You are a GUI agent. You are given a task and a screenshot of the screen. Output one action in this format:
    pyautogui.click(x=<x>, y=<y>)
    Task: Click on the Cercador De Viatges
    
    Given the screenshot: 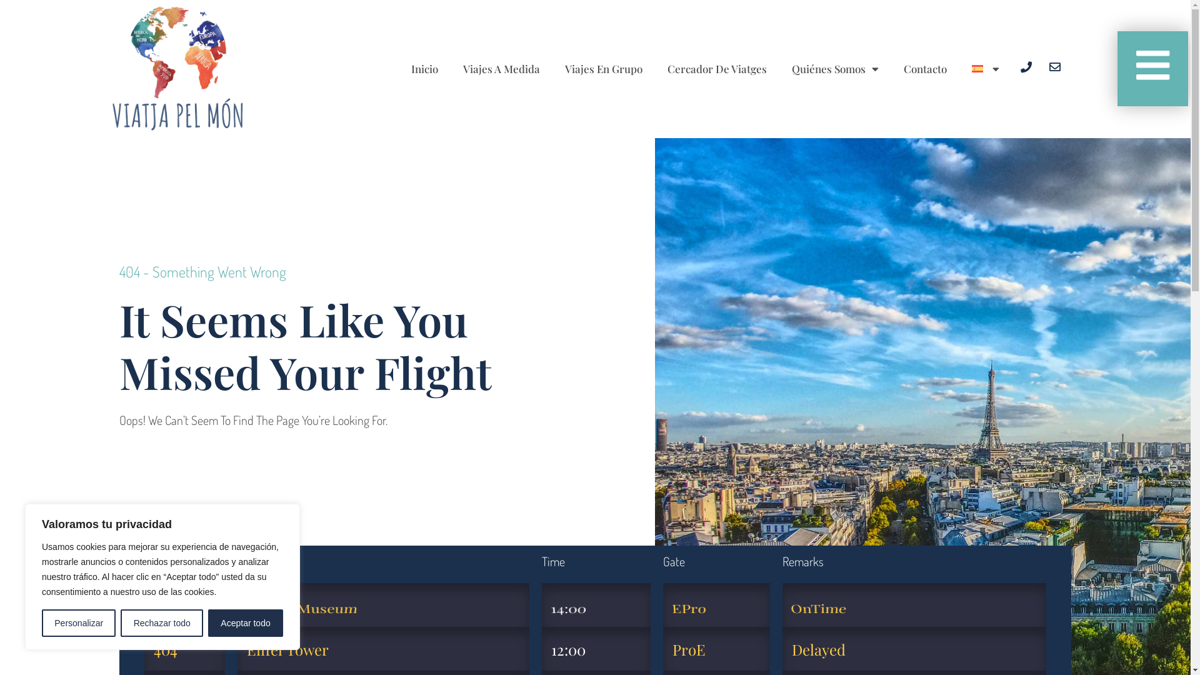 What is the action you would take?
    pyautogui.click(x=717, y=69)
    